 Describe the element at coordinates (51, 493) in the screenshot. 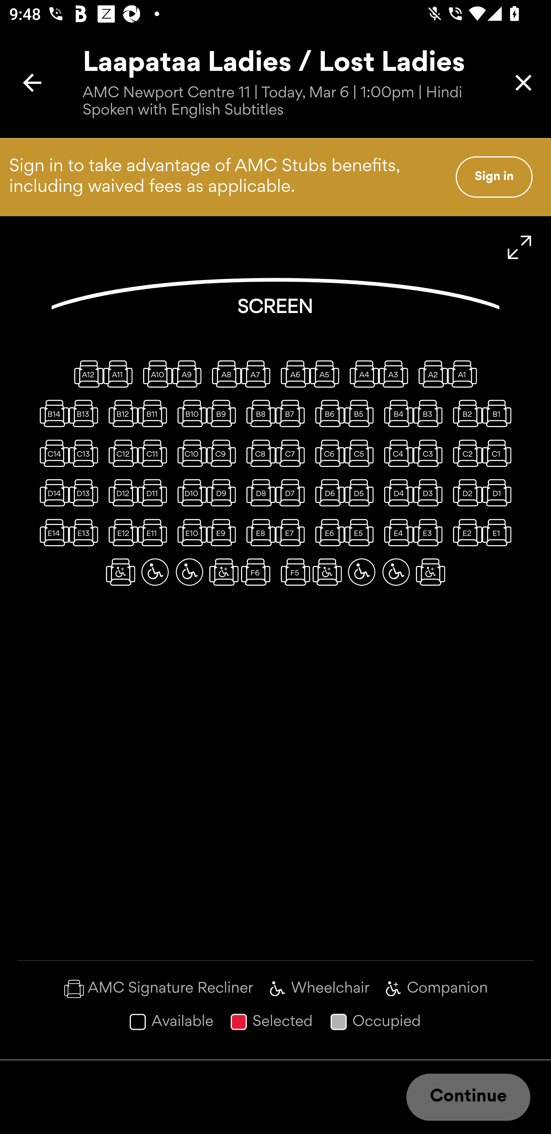

I see `D14, Regular seat, available` at that location.